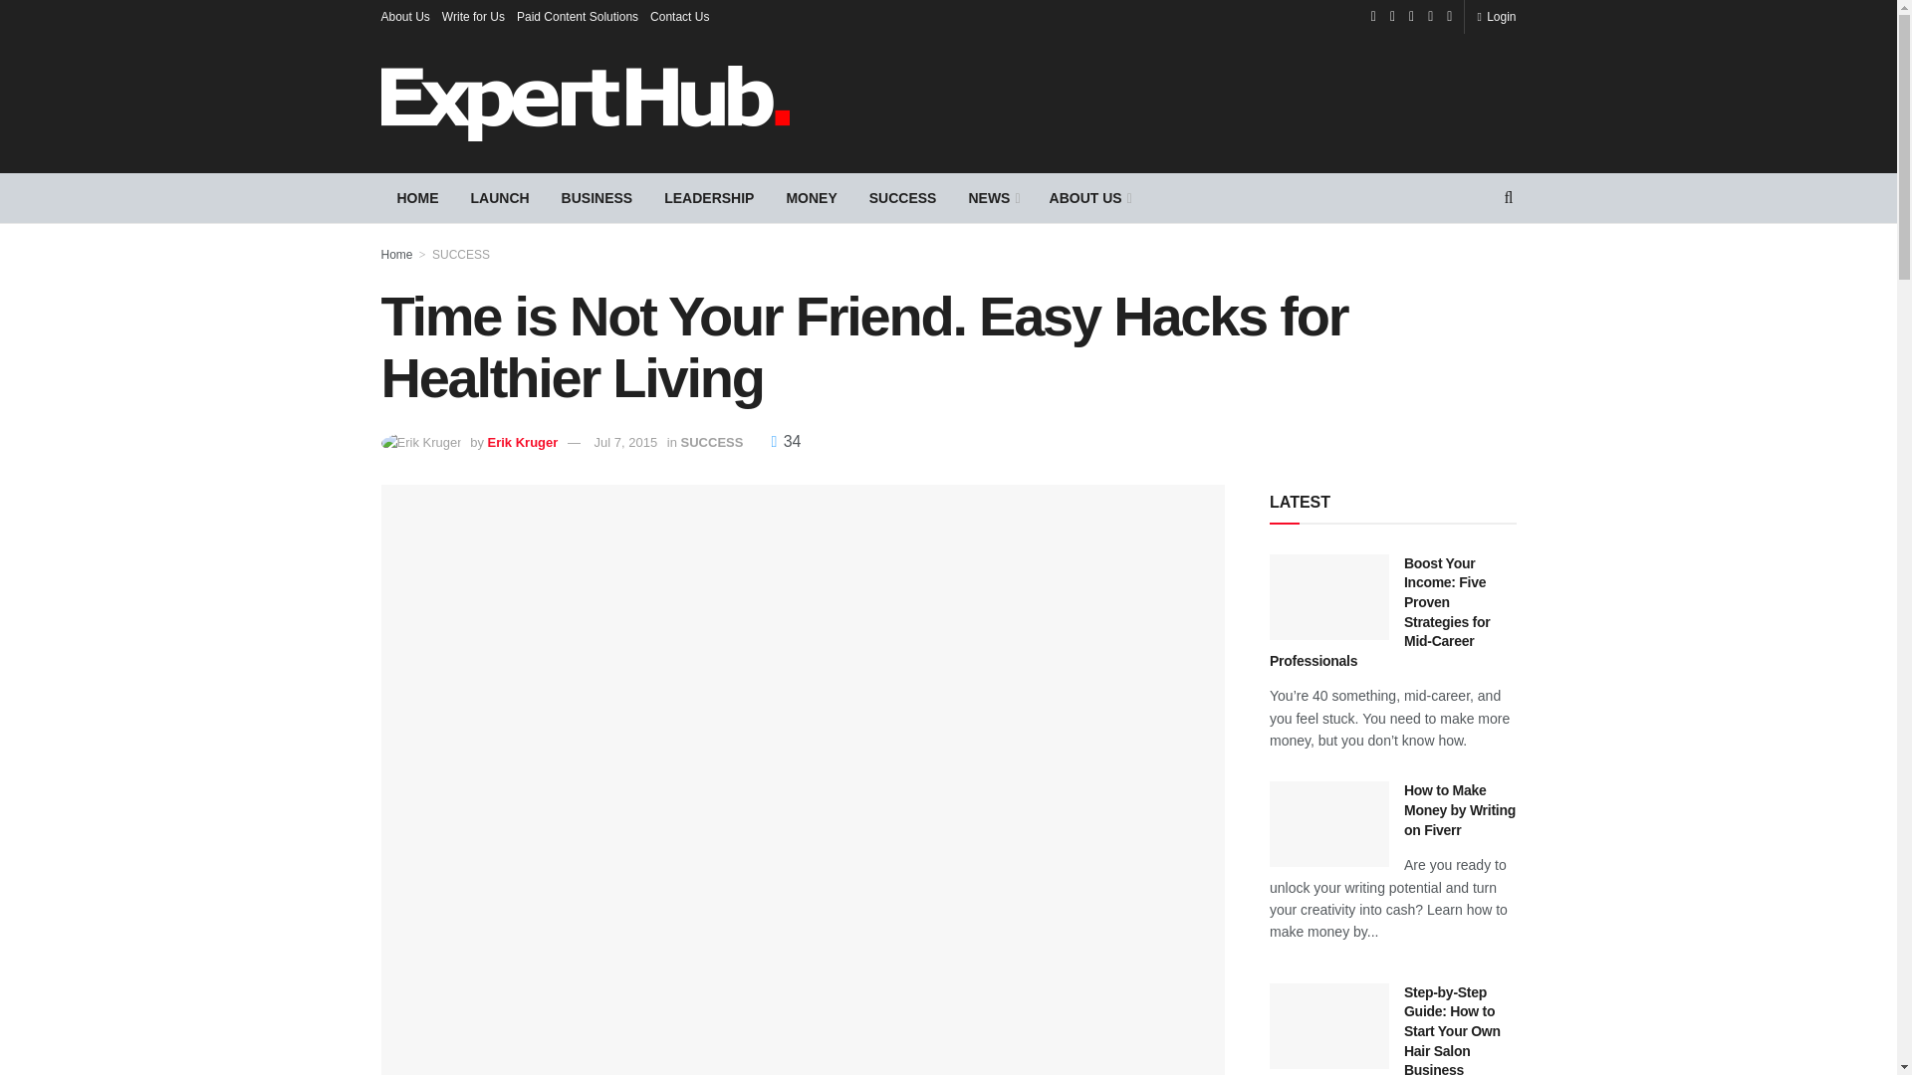  Describe the element at coordinates (709, 197) in the screenshot. I see `LEADERSHIP` at that location.